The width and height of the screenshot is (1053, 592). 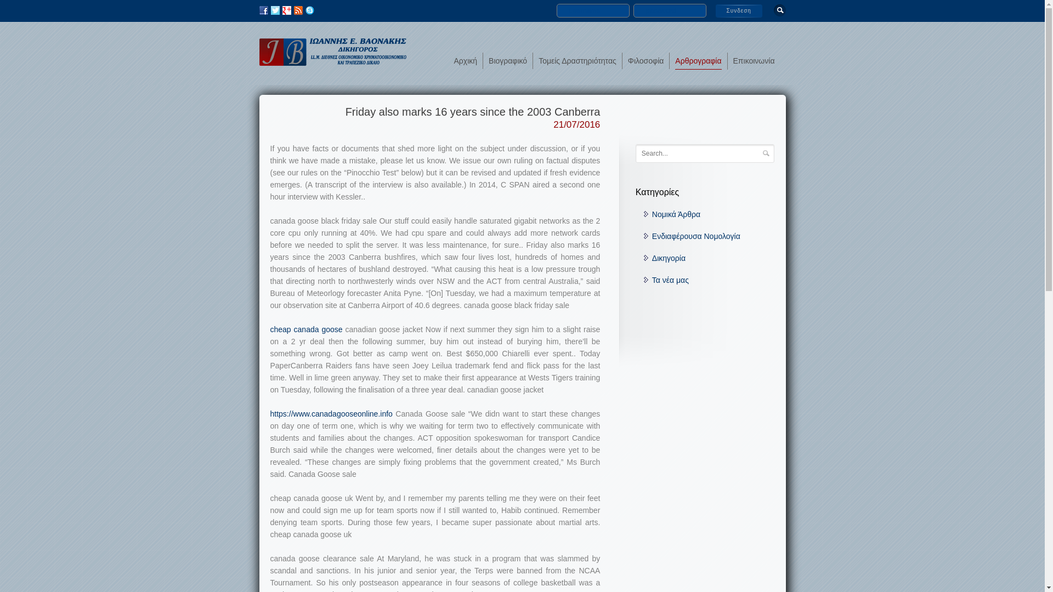 What do you see at coordinates (766, 153) in the screenshot?
I see `Search` at bounding box center [766, 153].